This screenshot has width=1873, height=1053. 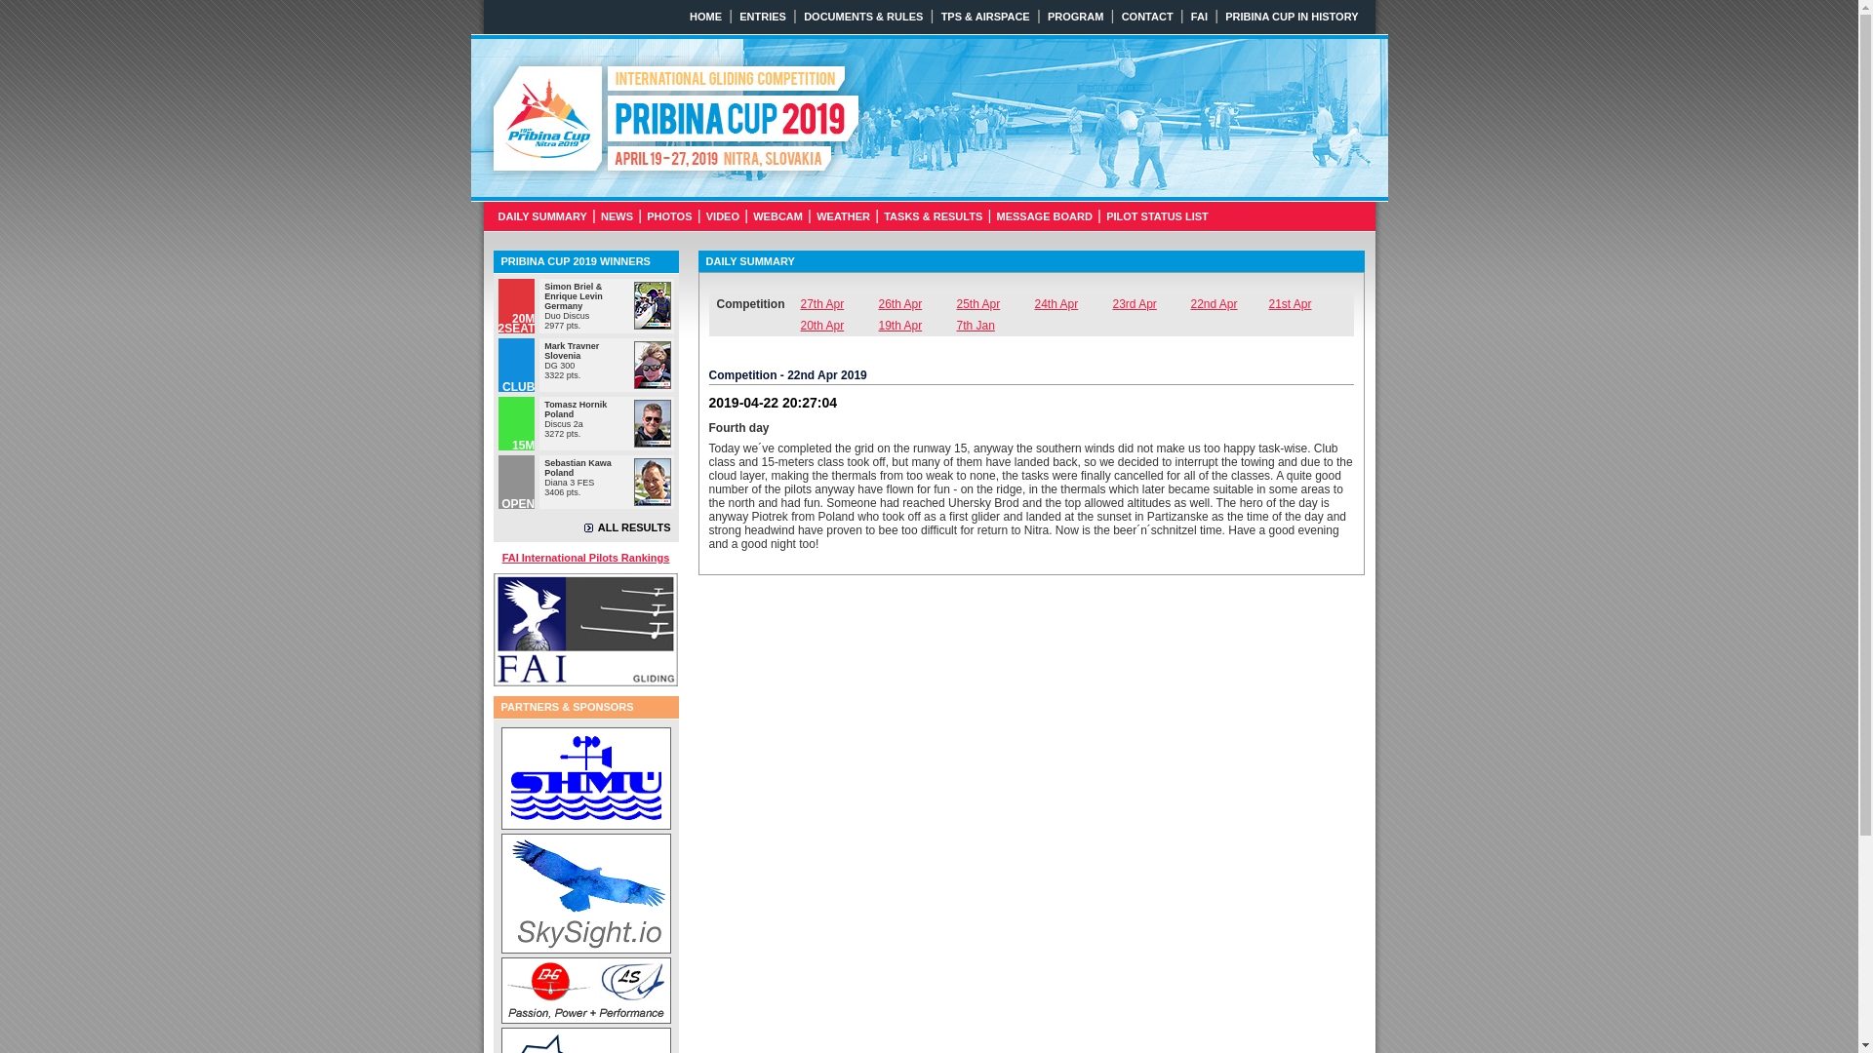 I want to click on WEBCAM, so click(x=777, y=216).